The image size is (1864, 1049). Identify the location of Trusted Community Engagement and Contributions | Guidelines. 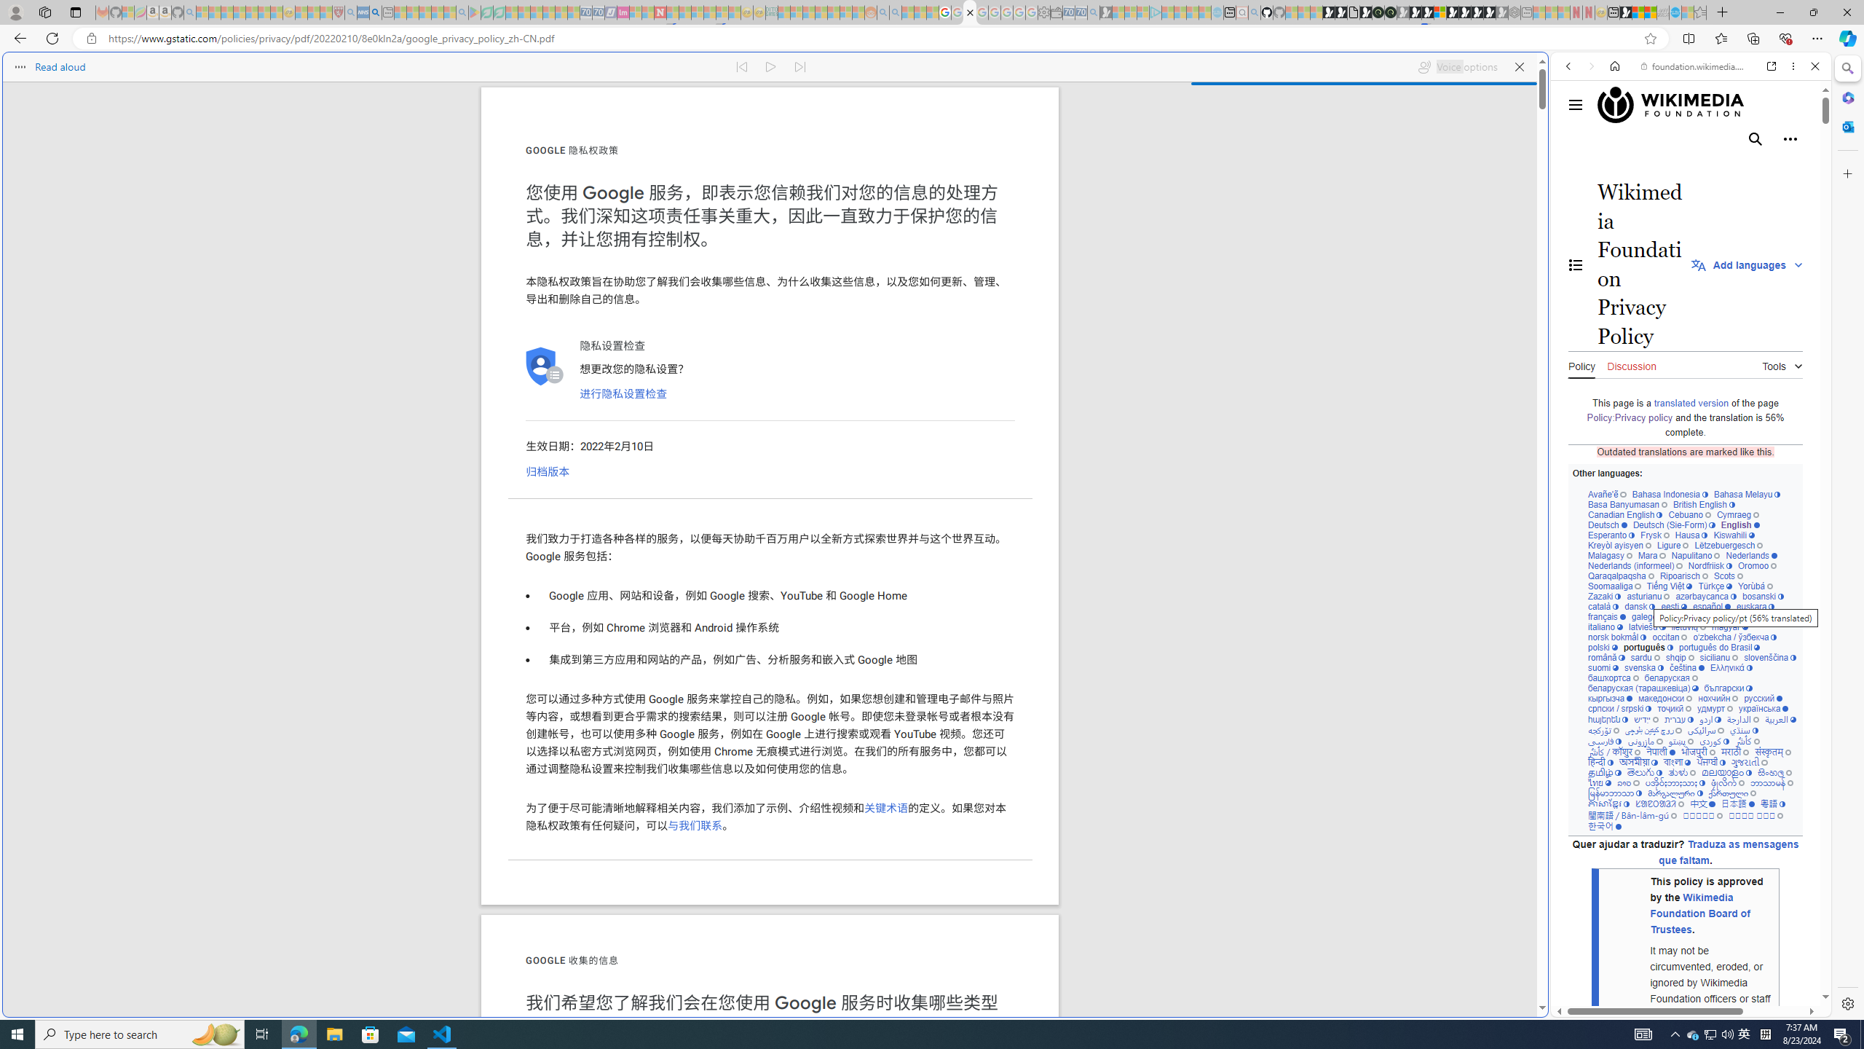
(673, 12).